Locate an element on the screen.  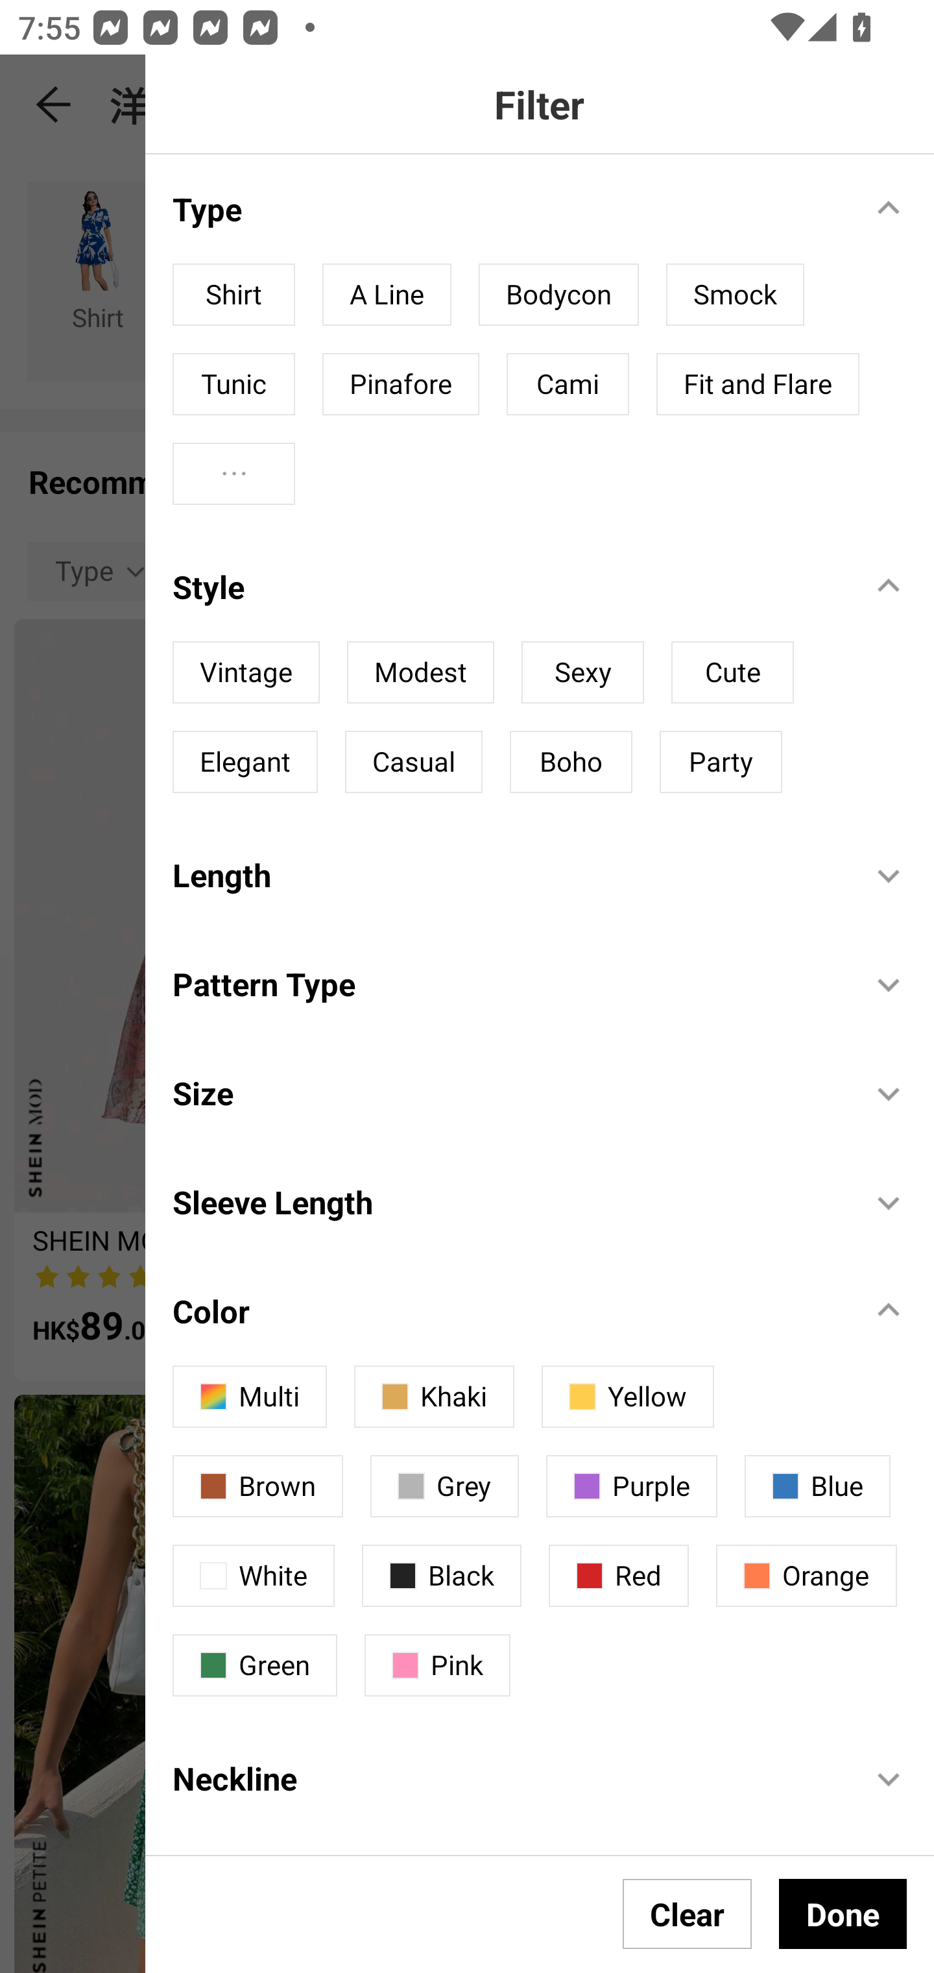
Grey is located at coordinates (445, 1486).